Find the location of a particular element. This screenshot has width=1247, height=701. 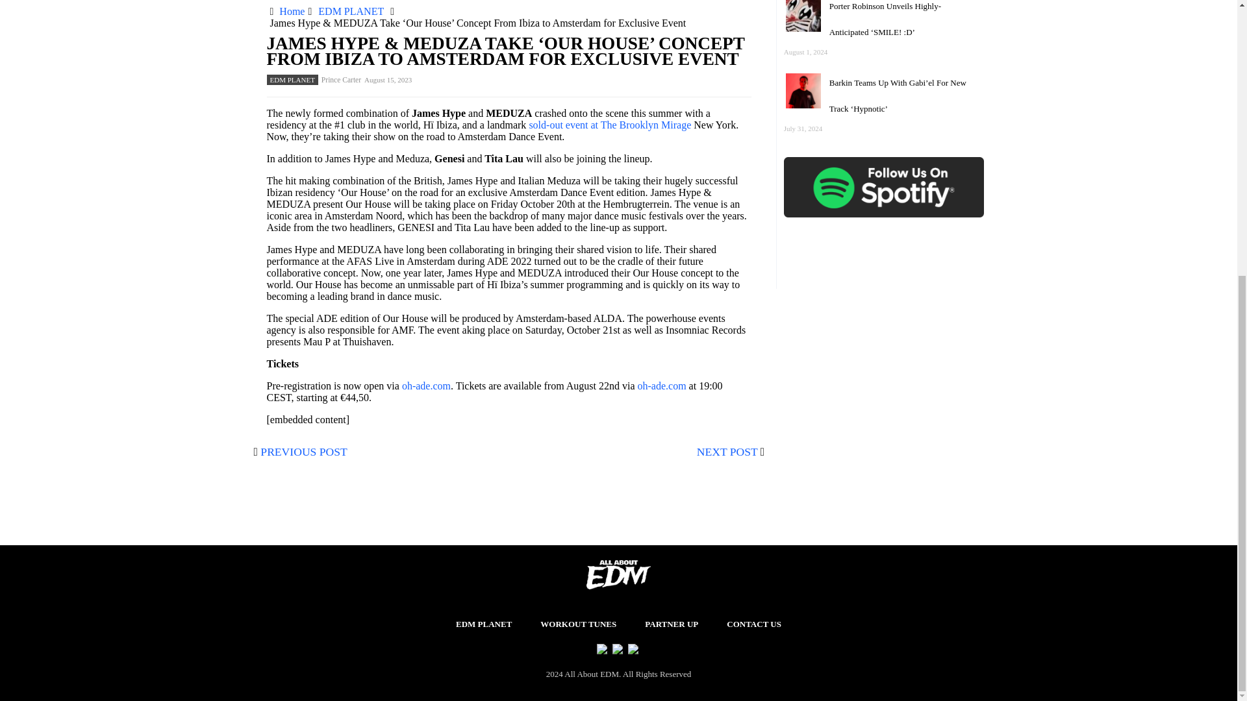

PREVIOUS POST is located at coordinates (303, 452).